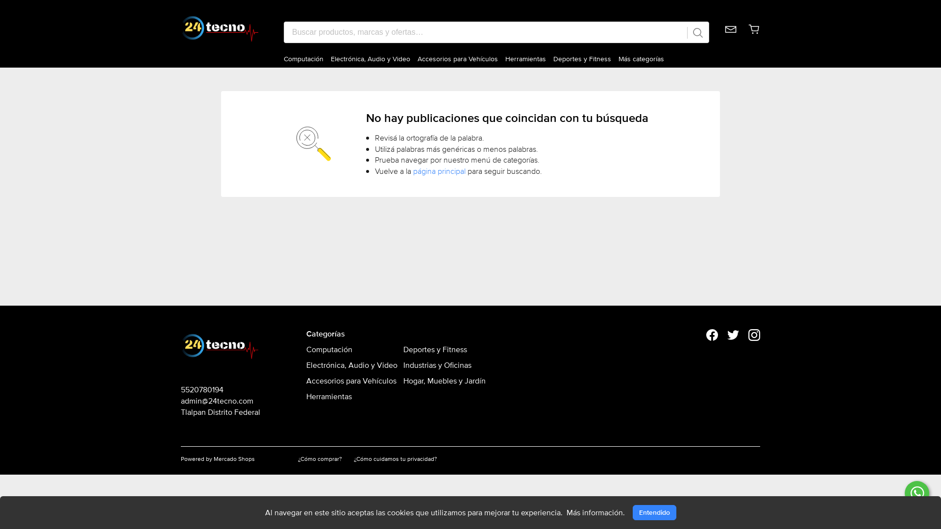  Describe the element at coordinates (654, 512) in the screenshot. I see `Entendido` at that location.